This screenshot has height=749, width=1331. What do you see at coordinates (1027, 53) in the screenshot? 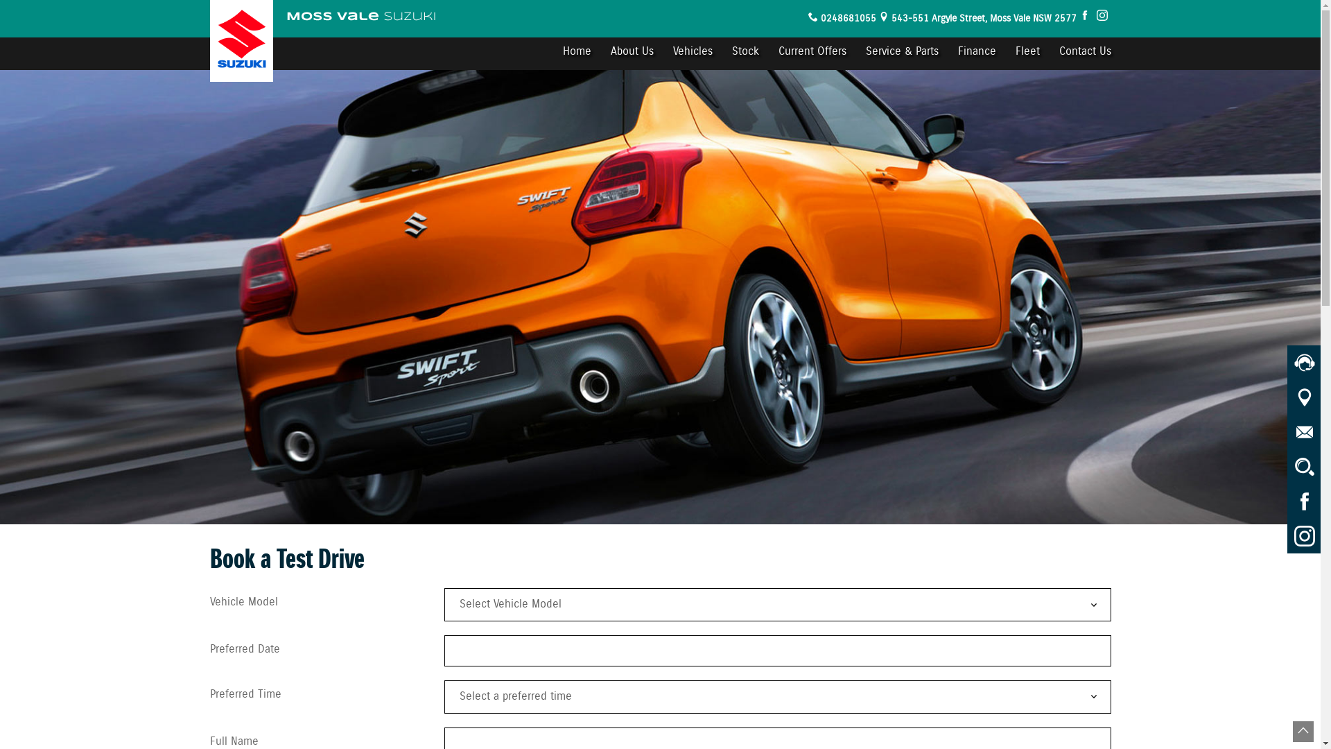
I see `Fleet` at bounding box center [1027, 53].